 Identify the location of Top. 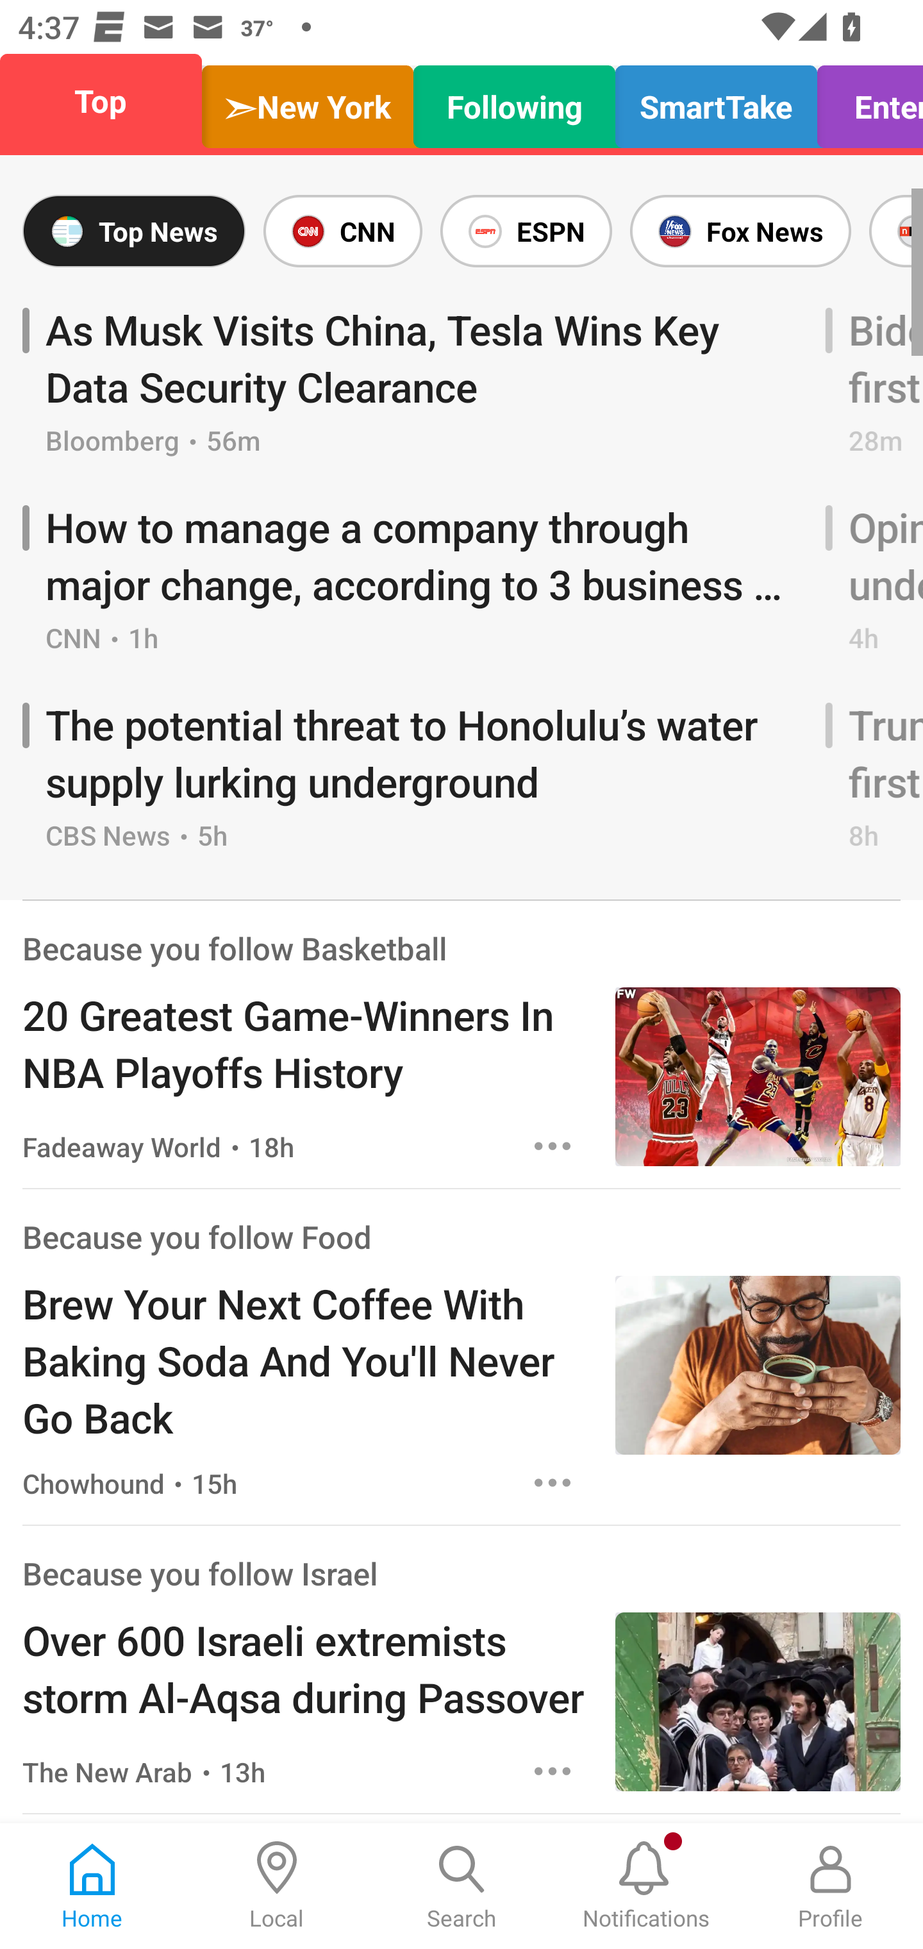
(108, 101).